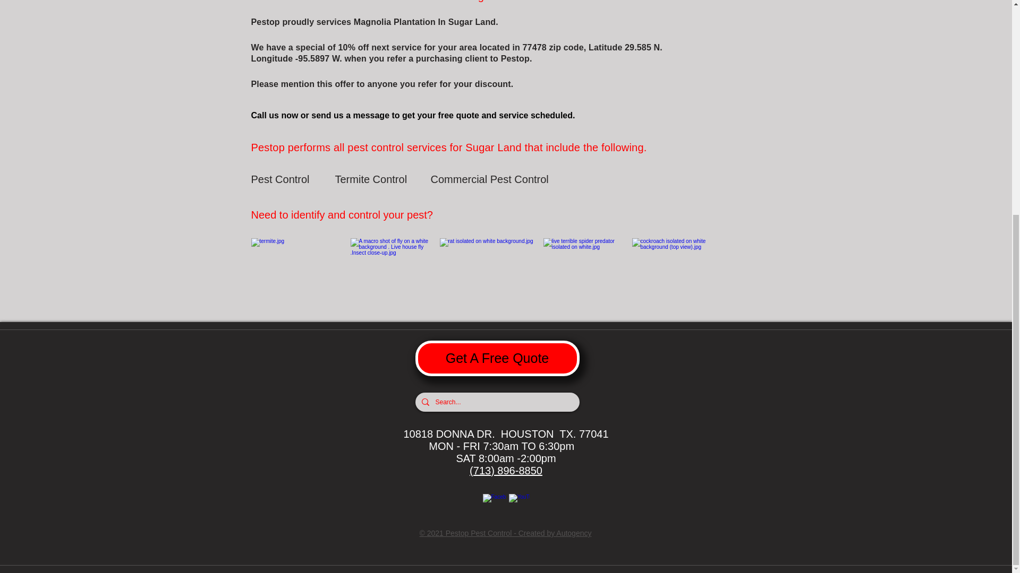 The width and height of the screenshot is (1020, 573). Describe the element at coordinates (288, 179) in the screenshot. I see `Pest Control` at that location.